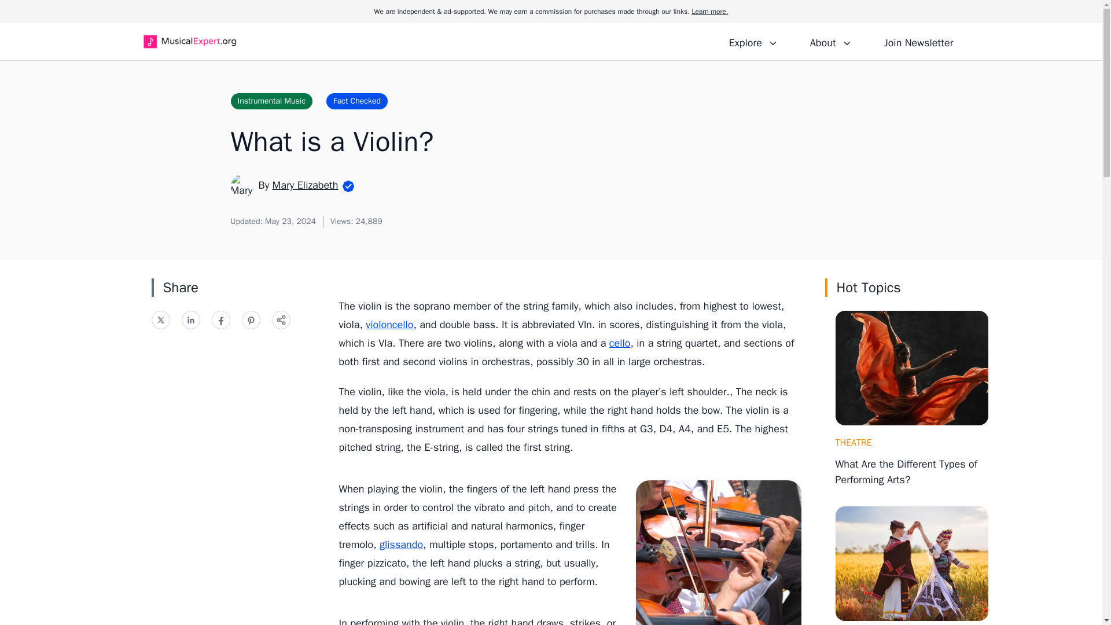  Describe the element at coordinates (830, 41) in the screenshot. I see `About` at that location.